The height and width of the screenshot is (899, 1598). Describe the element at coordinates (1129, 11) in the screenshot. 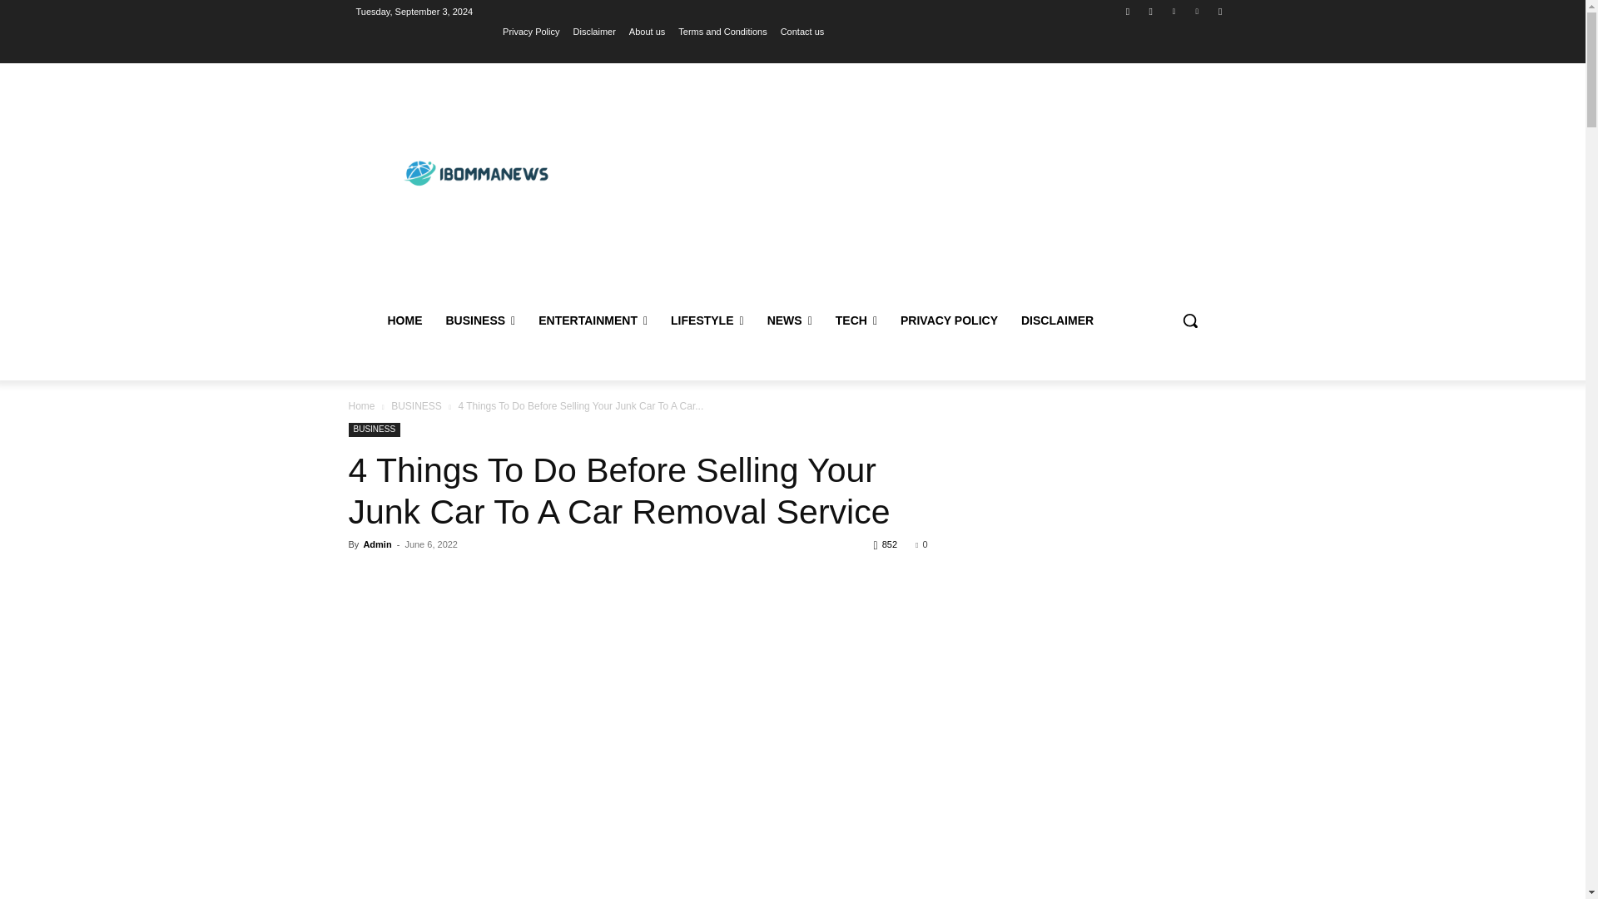

I see `Facebook` at that location.